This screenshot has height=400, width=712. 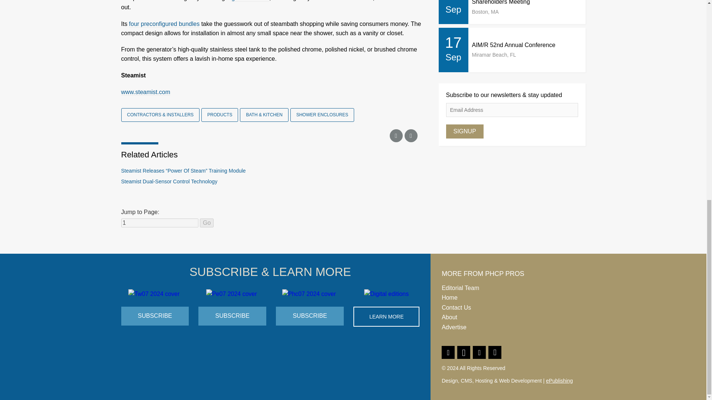 What do you see at coordinates (207, 223) in the screenshot?
I see `Go` at bounding box center [207, 223].